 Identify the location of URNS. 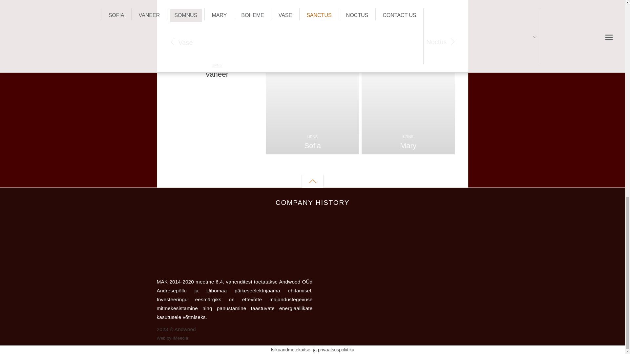
(312, 137).